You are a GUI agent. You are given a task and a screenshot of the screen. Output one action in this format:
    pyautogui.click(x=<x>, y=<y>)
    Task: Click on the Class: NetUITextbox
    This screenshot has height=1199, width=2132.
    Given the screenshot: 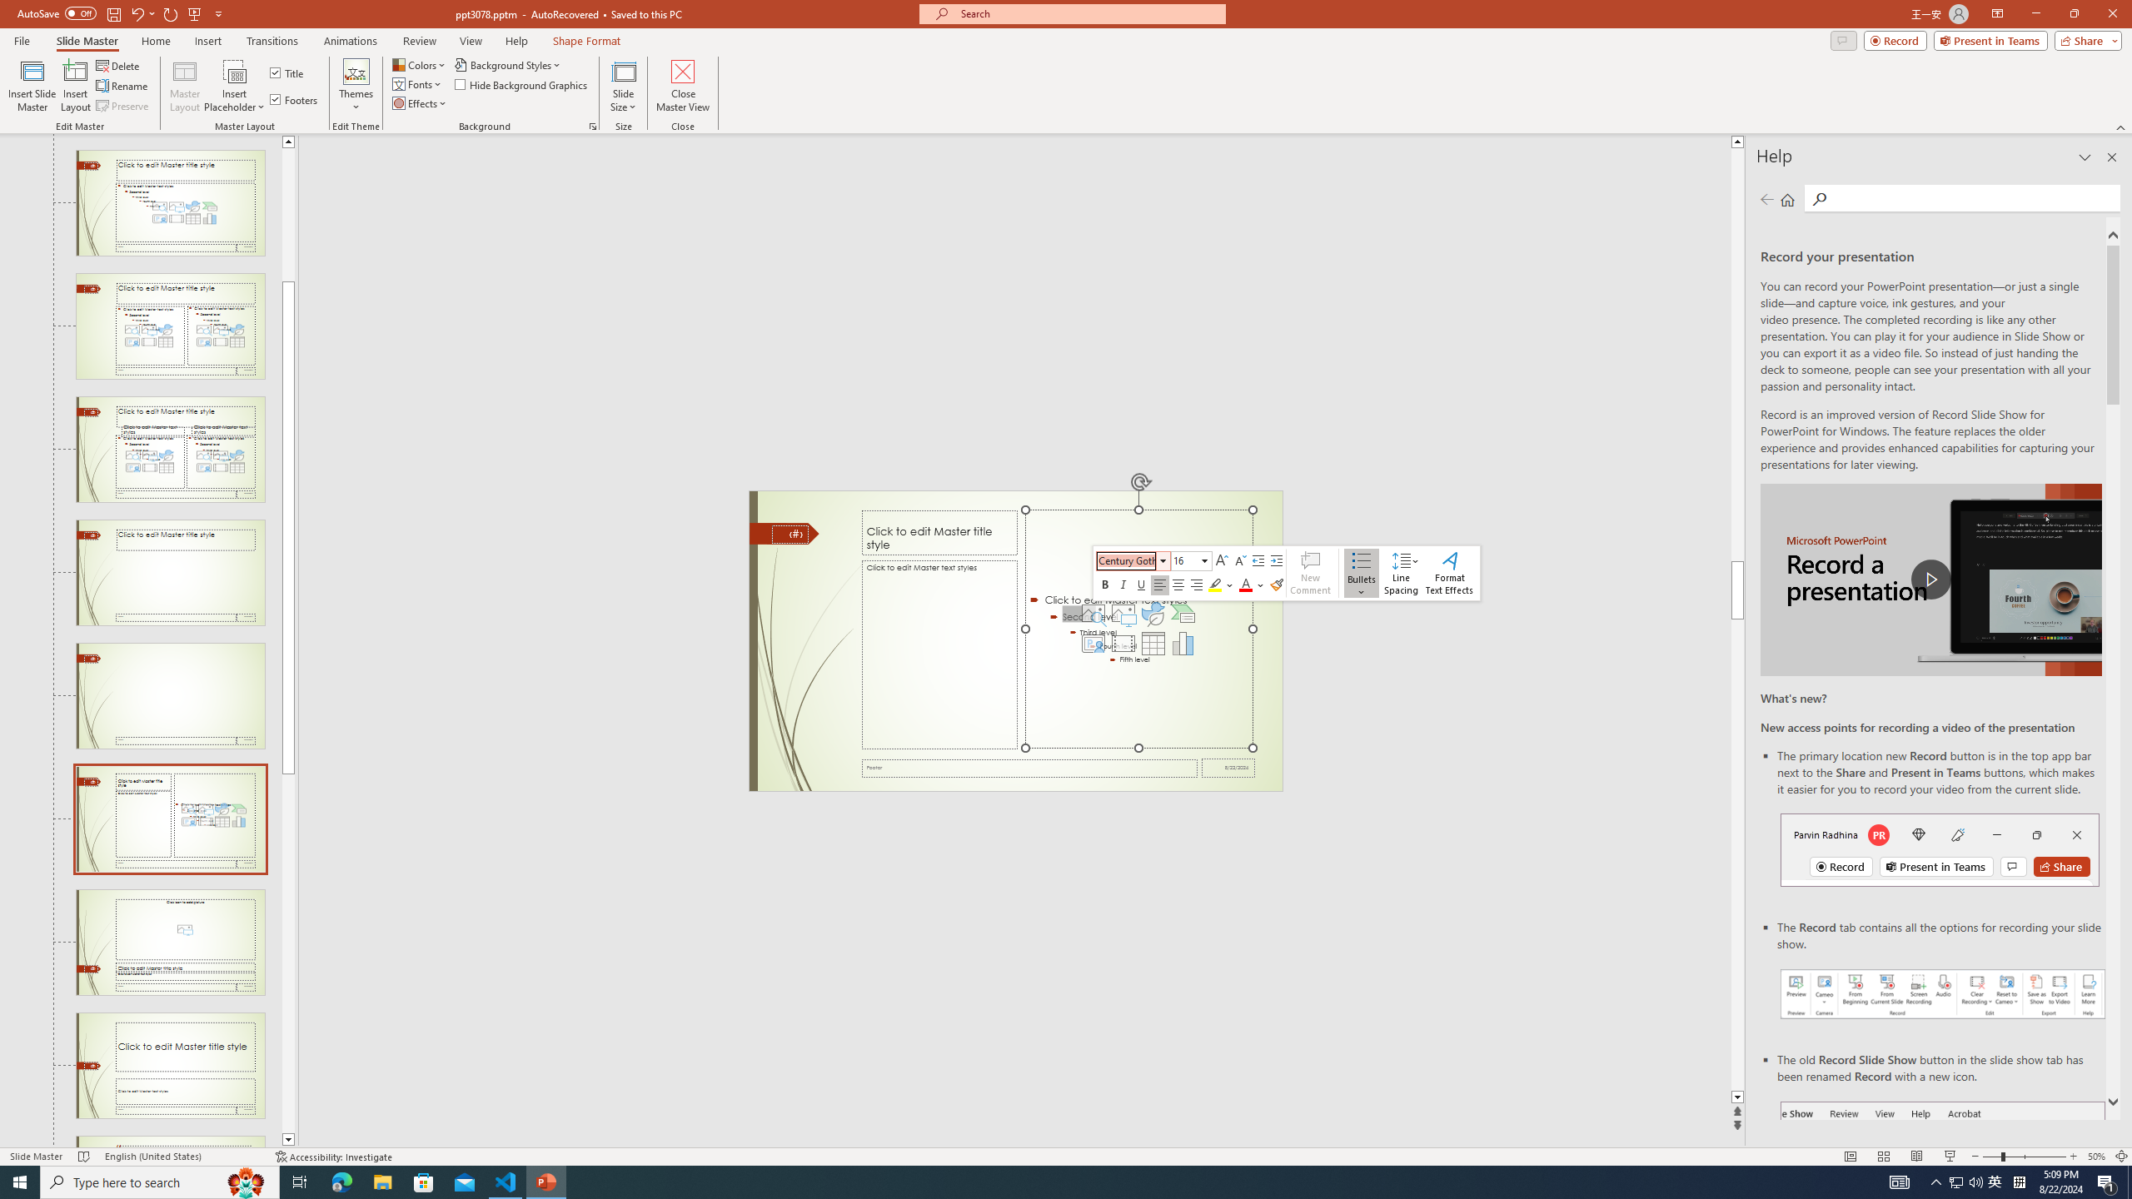 What is the action you would take?
    pyautogui.click(x=1185, y=560)
    